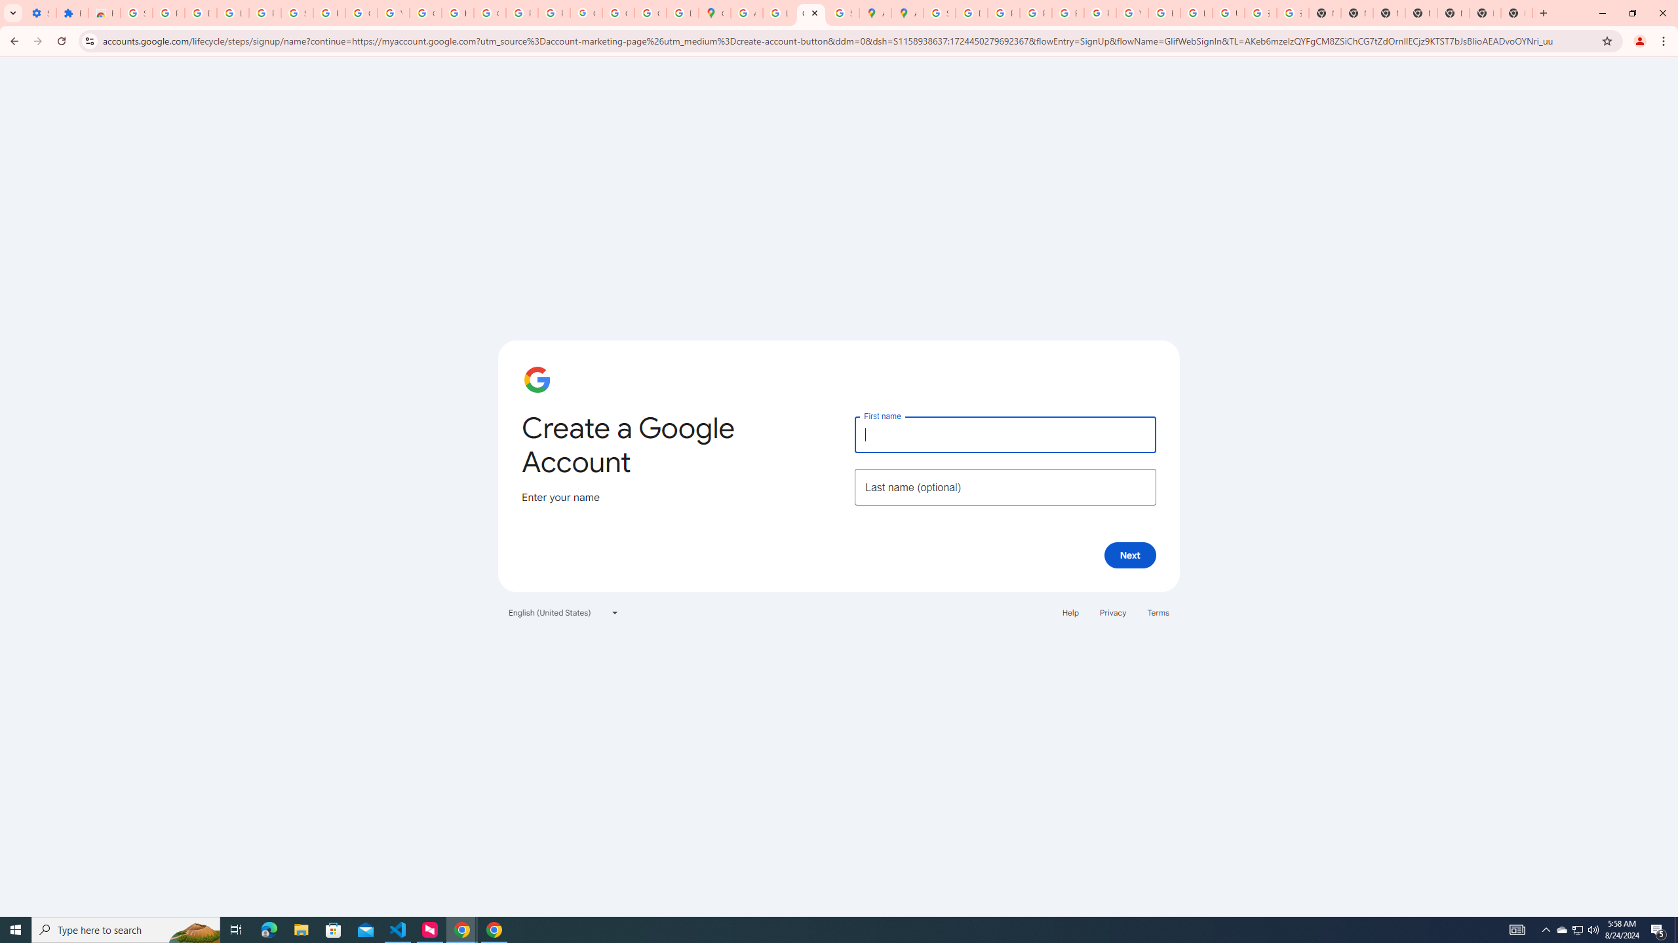 Image resolution: width=1678 pixels, height=943 pixels. Describe the element at coordinates (362, 13) in the screenshot. I see `Google Account` at that location.